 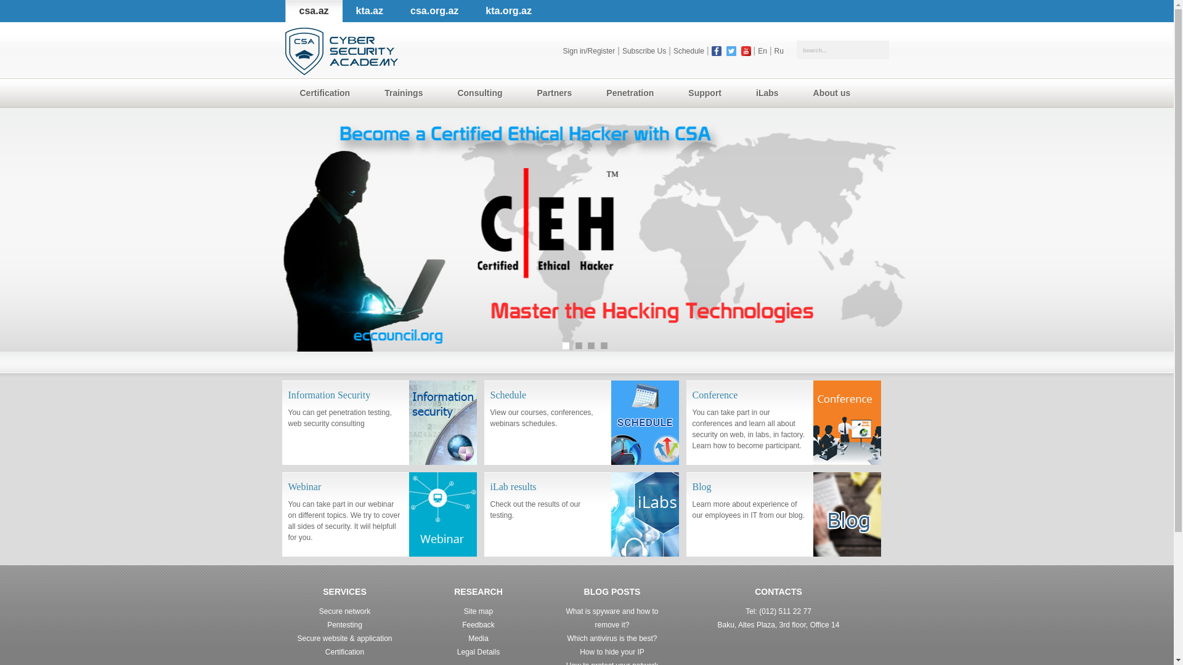 What do you see at coordinates (557, 94) in the screenshot?
I see `Partners` at bounding box center [557, 94].